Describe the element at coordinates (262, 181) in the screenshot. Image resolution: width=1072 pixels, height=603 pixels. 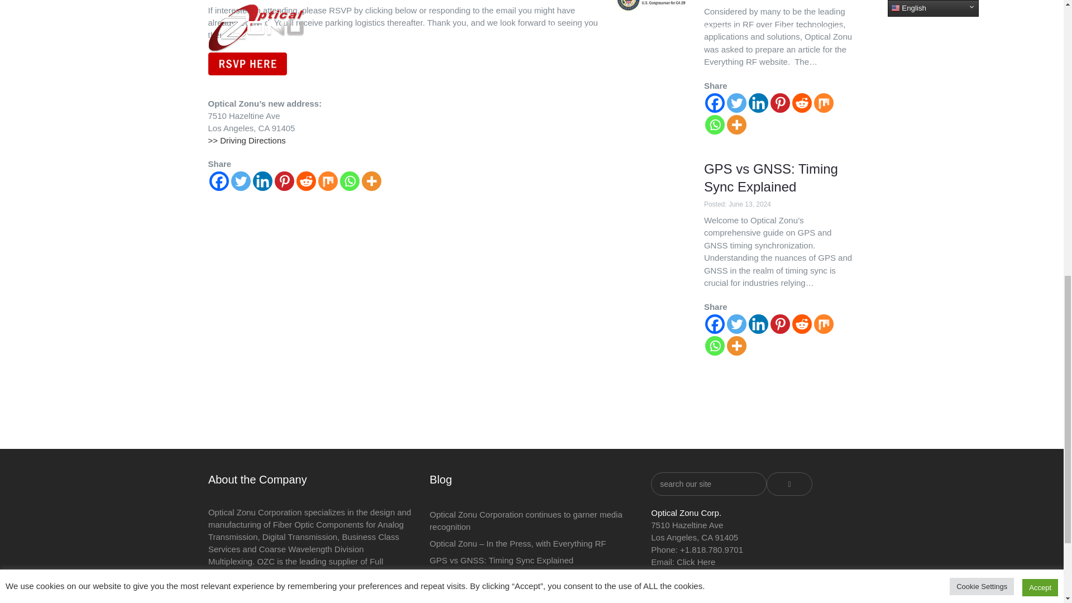
I see `Linkedin` at that location.